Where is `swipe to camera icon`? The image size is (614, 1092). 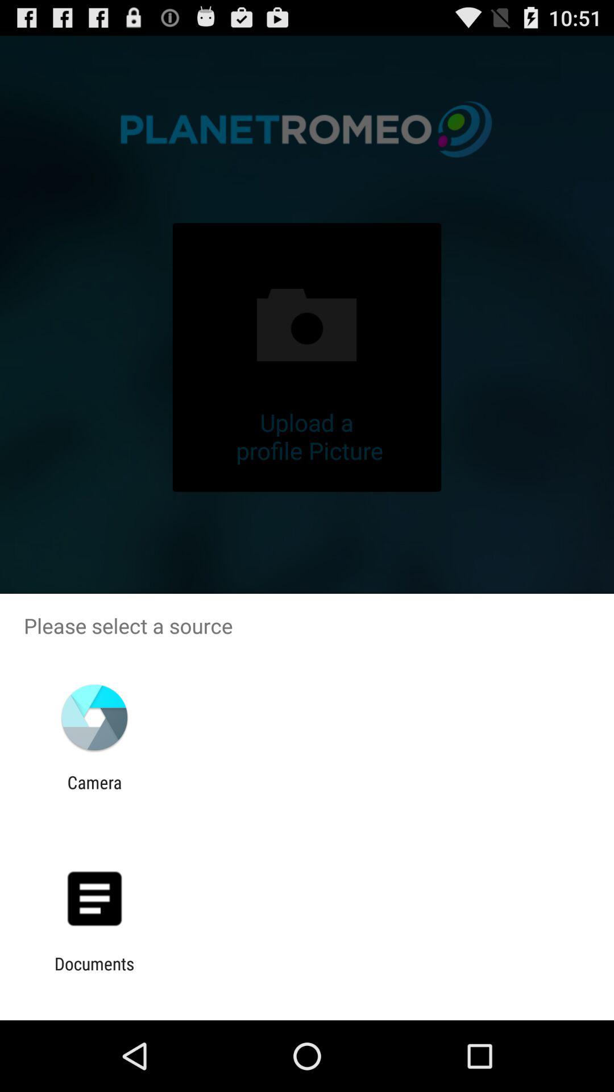 swipe to camera icon is located at coordinates (94, 792).